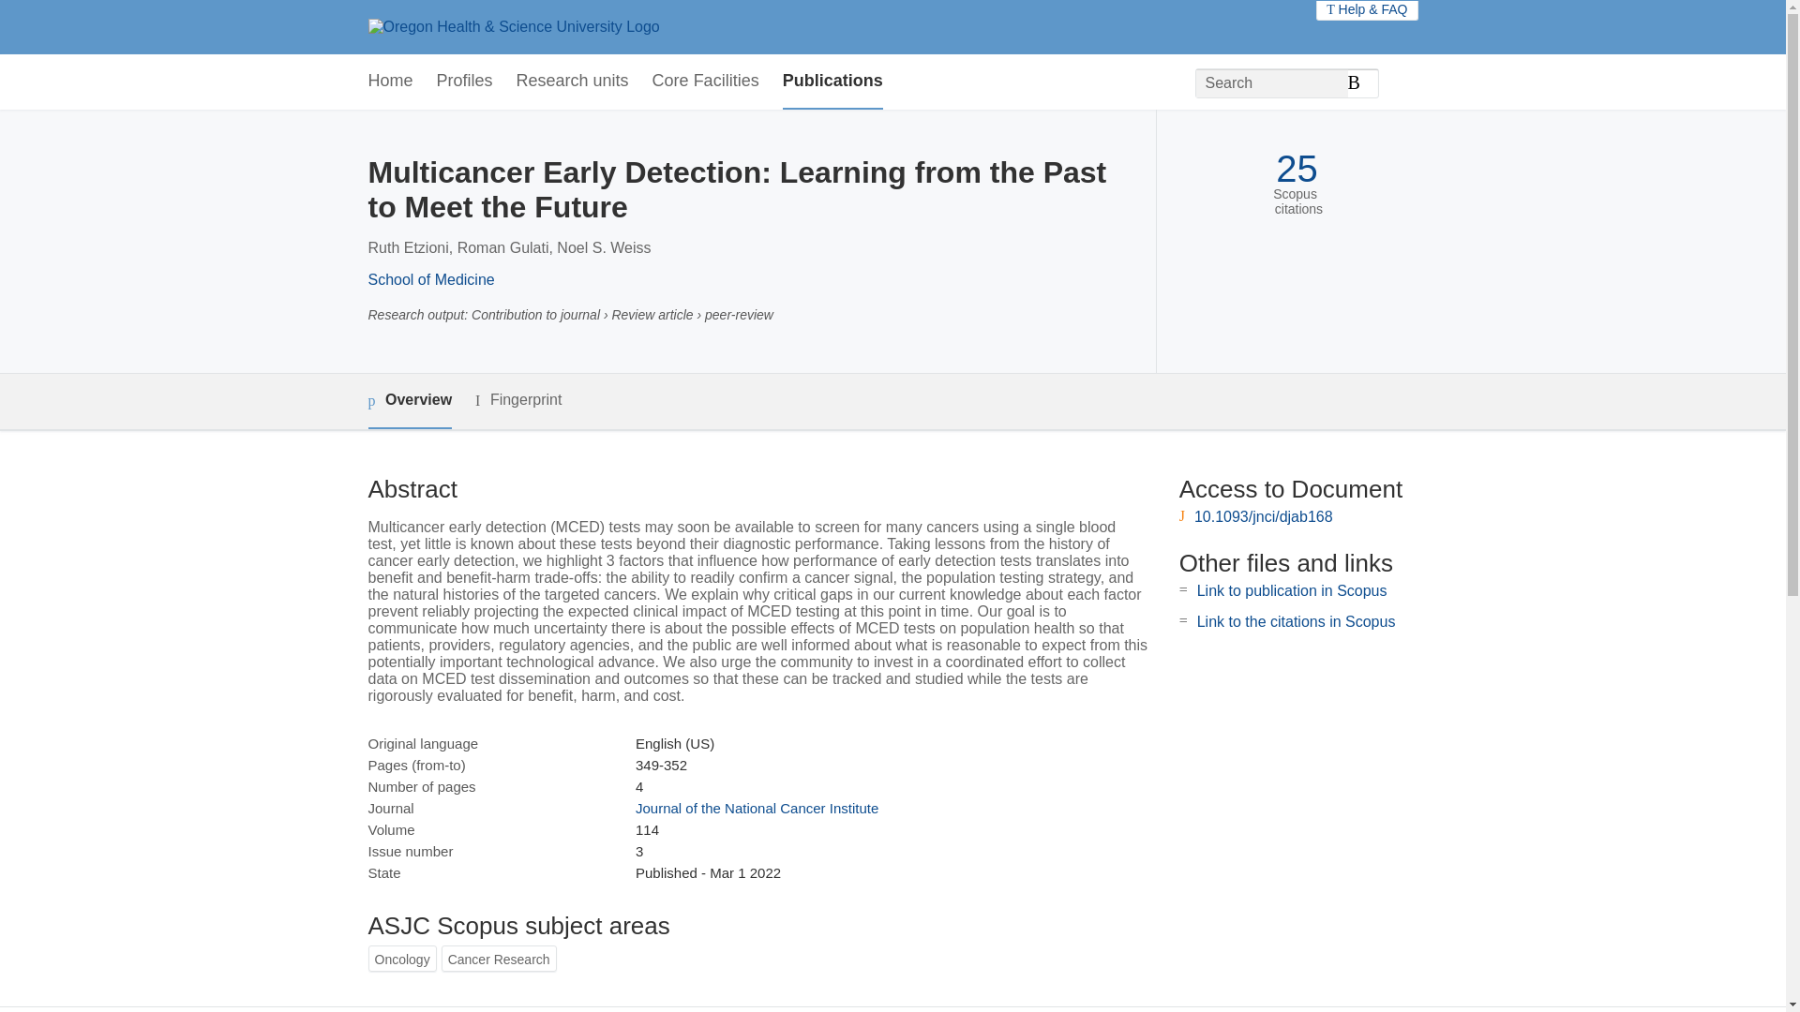  What do you see at coordinates (409, 401) in the screenshot?
I see `Overview` at bounding box center [409, 401].